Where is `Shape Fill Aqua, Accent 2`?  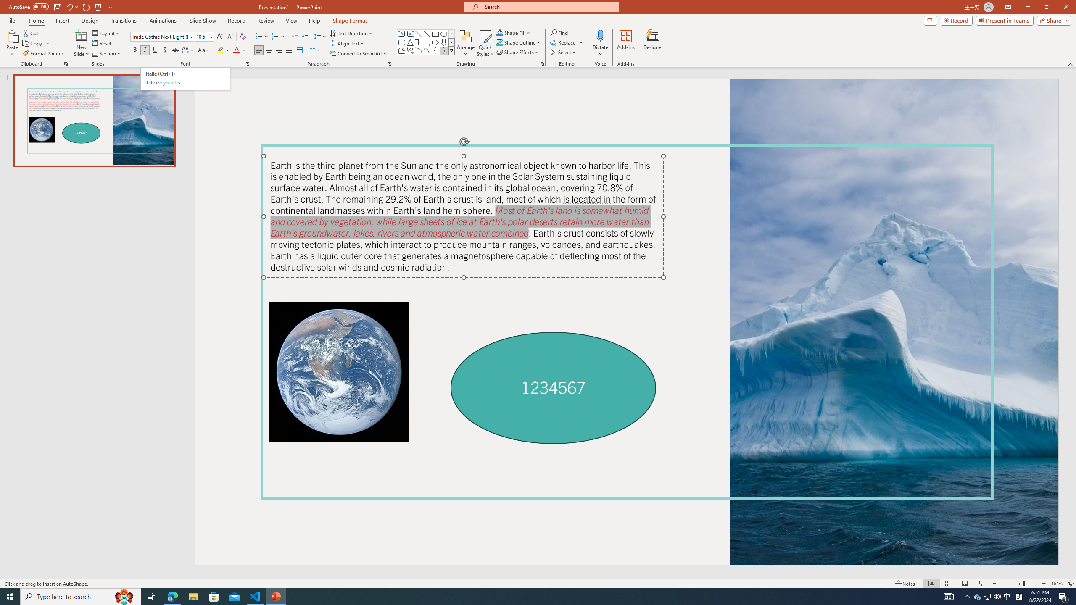 Shape Fill Aqua, Accent 2 is located at coordinates (499, 33).